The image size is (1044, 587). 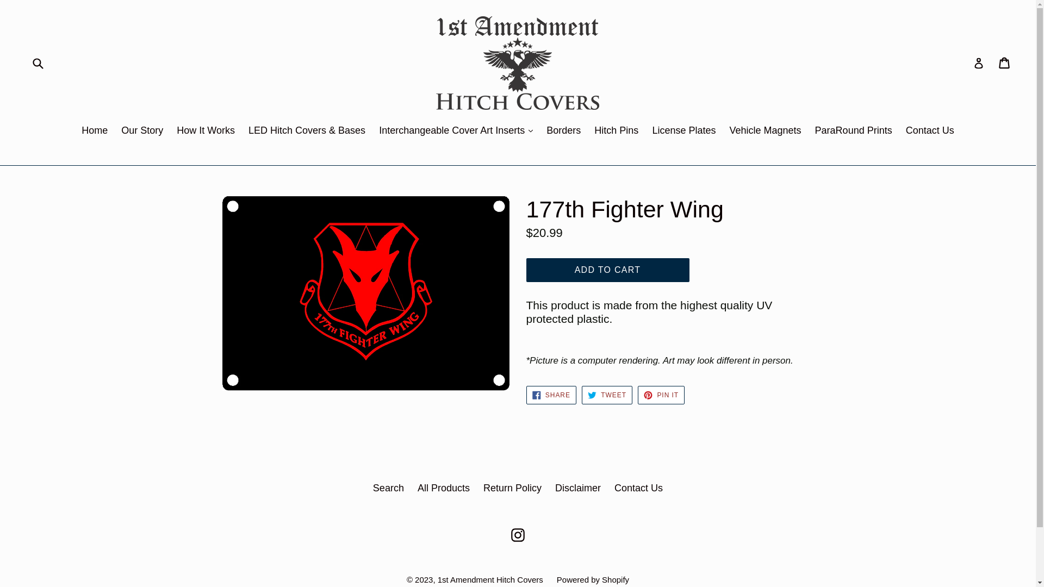 I want to click on 1st Amendment Hitch Covers, so click(x=490, y=579).